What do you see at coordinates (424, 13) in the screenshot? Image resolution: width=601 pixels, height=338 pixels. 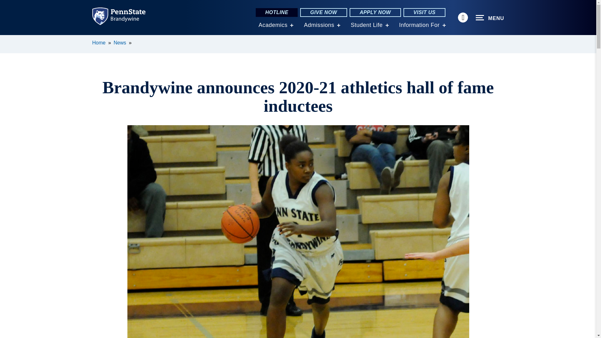 I see `VISIT US` at bounding box center [424, 13].